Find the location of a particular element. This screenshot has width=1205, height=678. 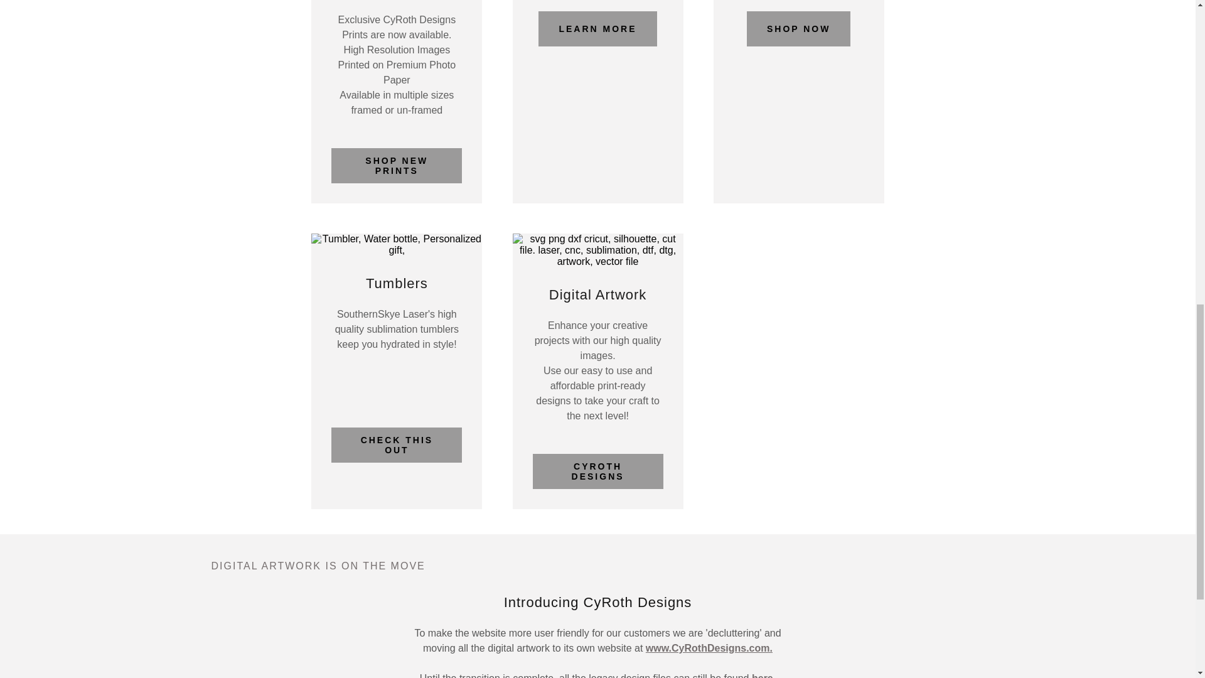

SHOP NEW PRINTS is located at coordinates (397, 166).